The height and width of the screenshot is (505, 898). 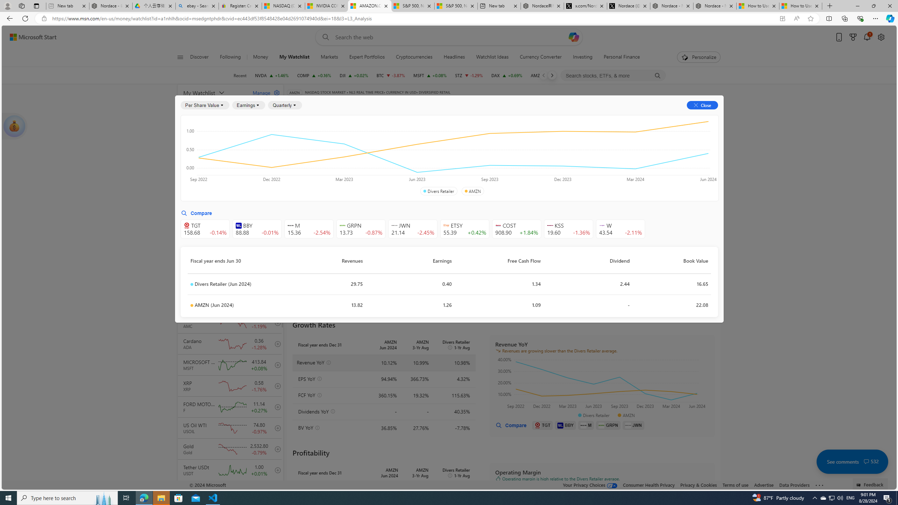 I want to click on NVDA NVIDIA CORPORATION increase 128.30 +1.84 +1.46%, so click(x=272, y=75).